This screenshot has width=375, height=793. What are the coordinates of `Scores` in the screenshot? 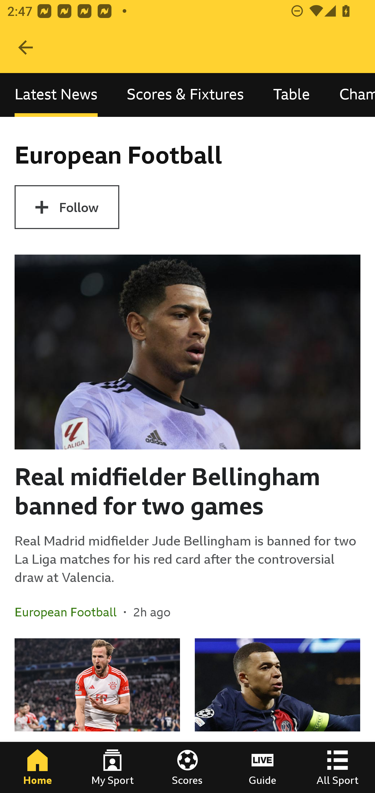 It's located at (187, 767).